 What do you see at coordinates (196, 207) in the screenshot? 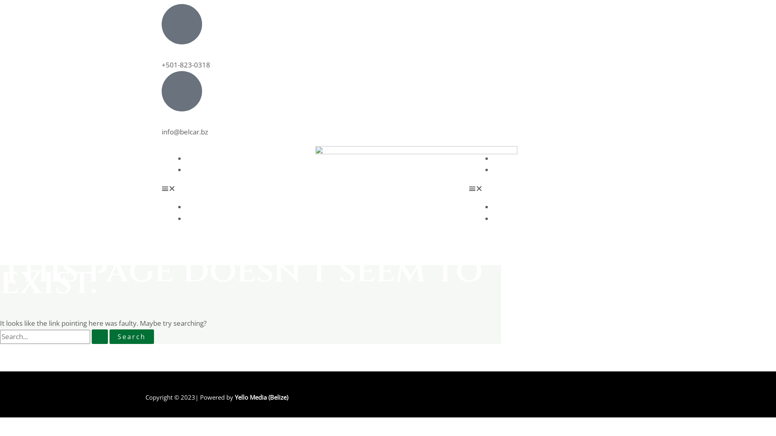
I see `Home` at bounding box center [196, 207].